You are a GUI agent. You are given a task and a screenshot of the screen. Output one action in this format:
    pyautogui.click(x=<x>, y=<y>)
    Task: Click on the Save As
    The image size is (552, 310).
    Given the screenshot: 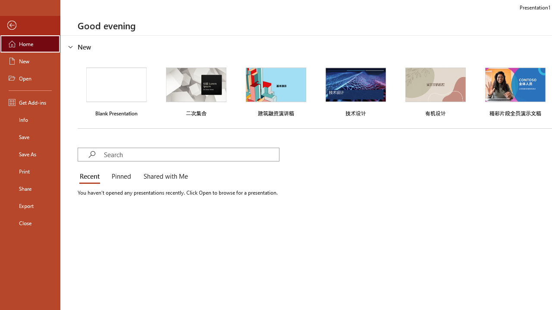 What is the action you would take?
    pyautogui.click(x=30, y=154)
    